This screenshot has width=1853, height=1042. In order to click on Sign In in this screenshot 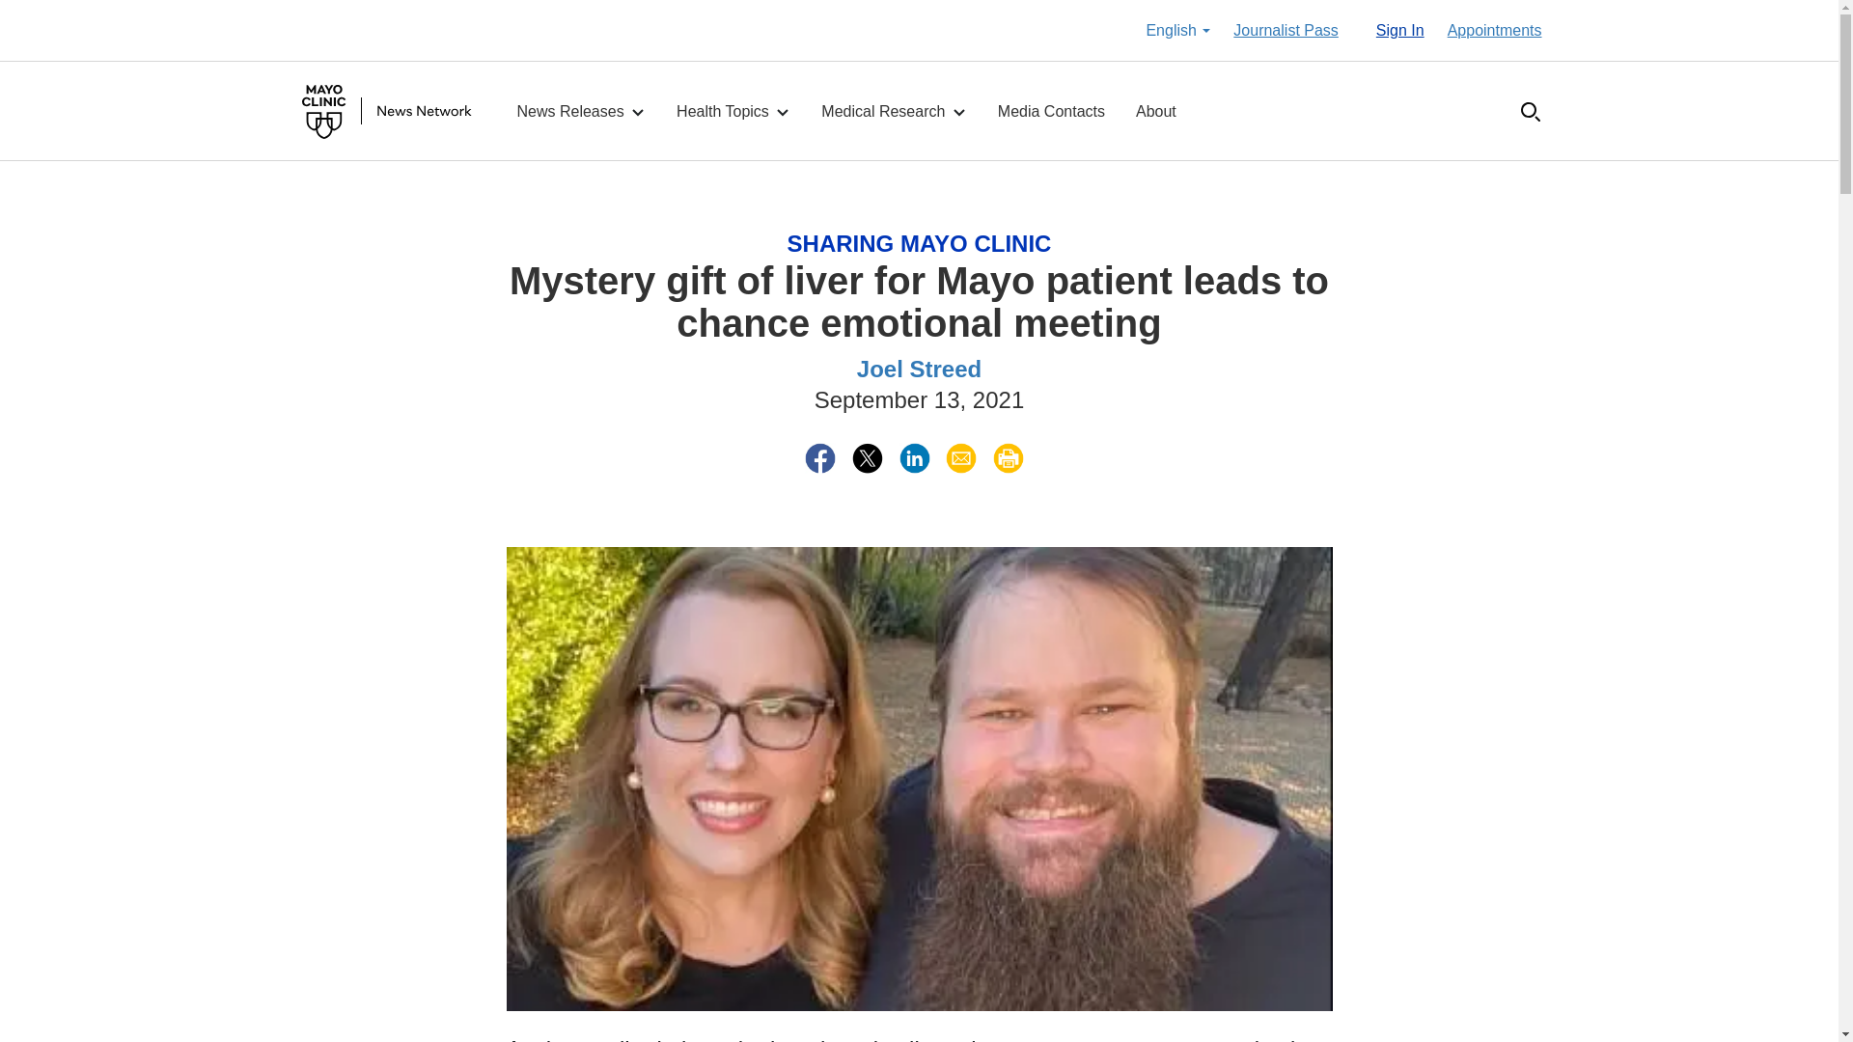, I will do `click(1400, 31)`.